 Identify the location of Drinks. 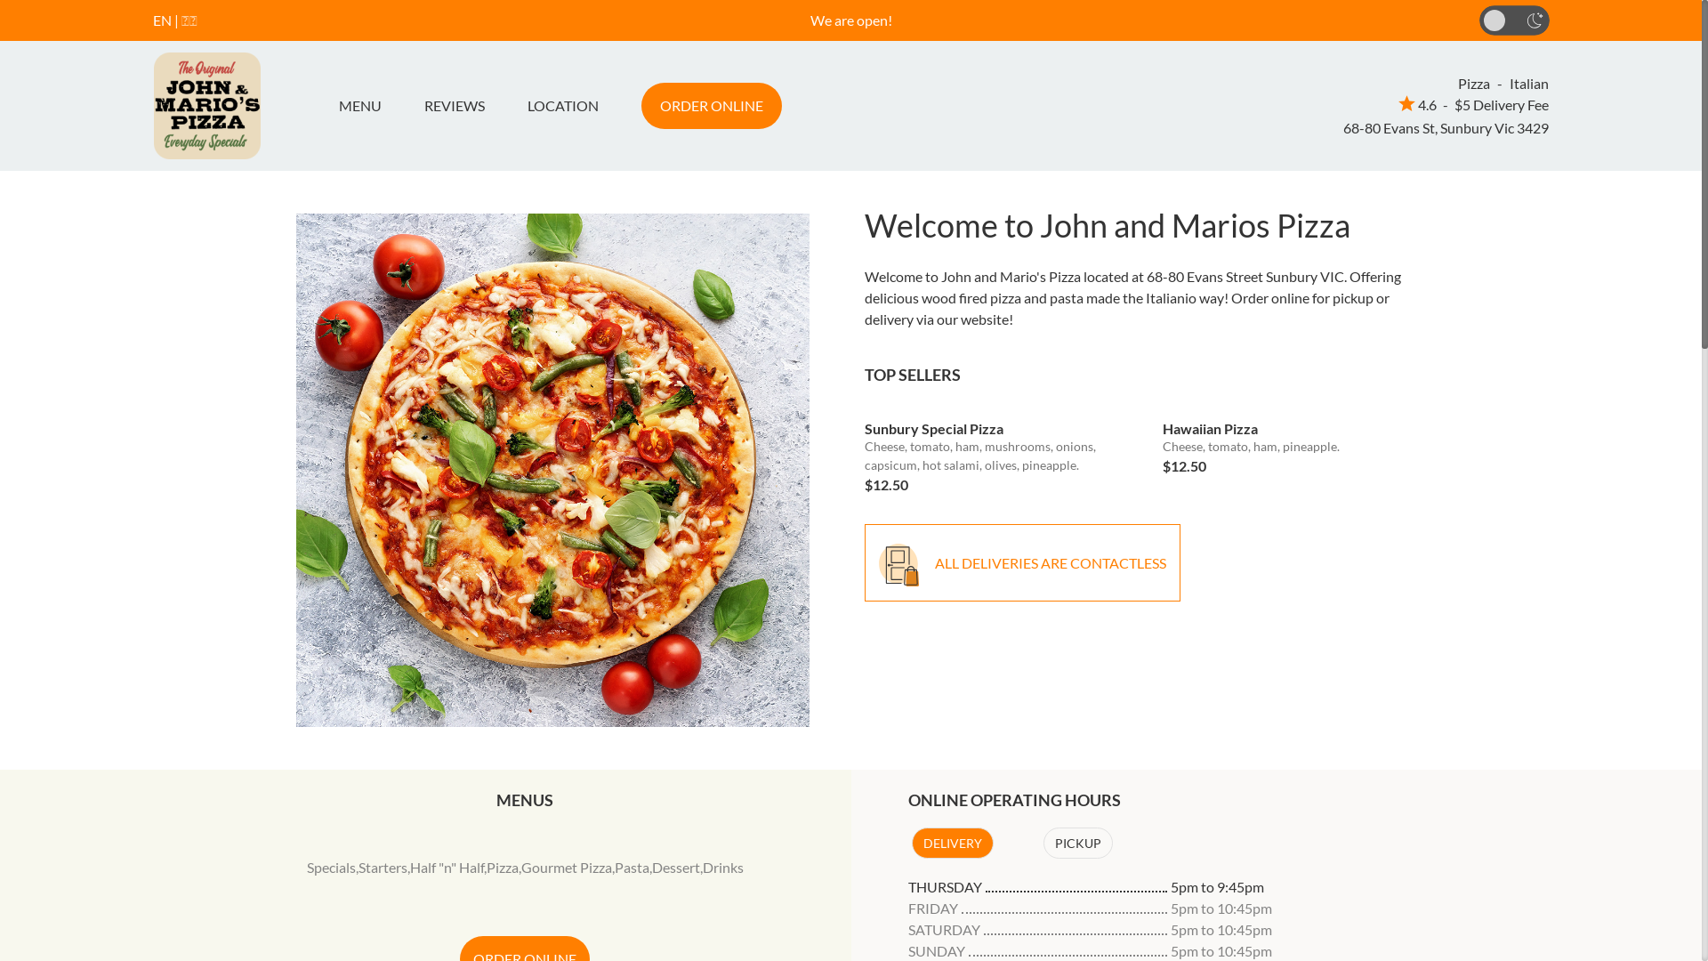
(723, 867).